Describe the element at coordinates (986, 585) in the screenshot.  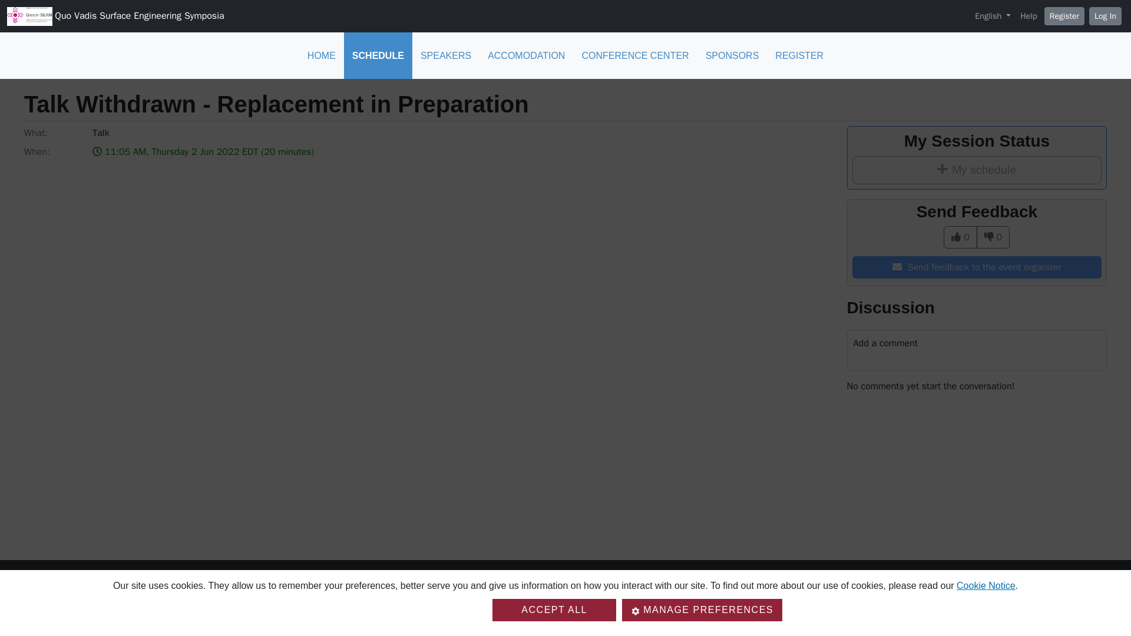
I see `Cookie Notice` at that location.